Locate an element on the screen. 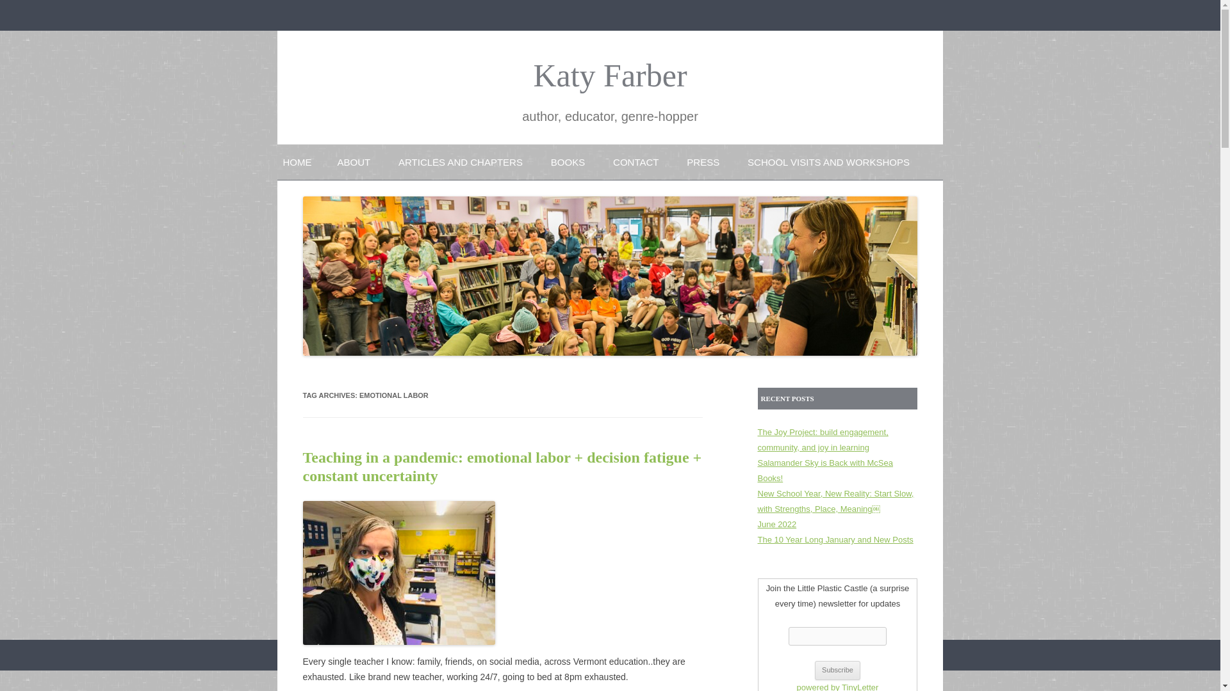  CONTACT is located at coordinates (635, 161).